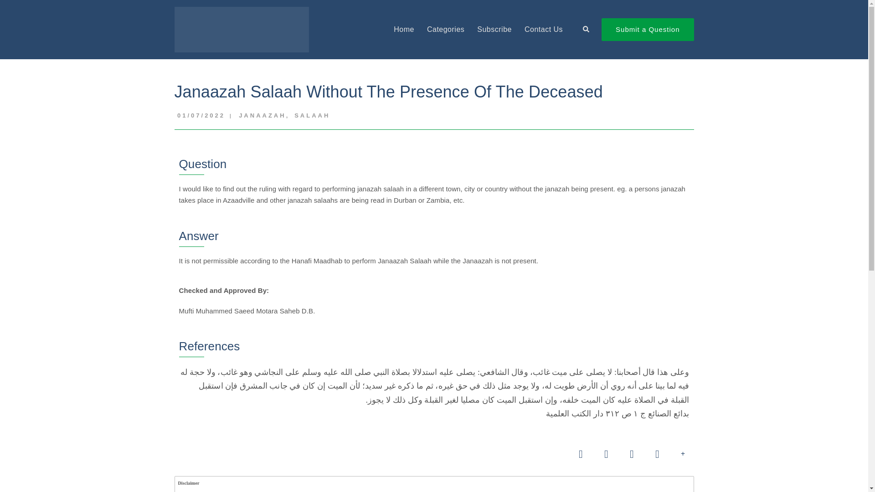  I want to click on Subscribe, so click(494, 29).